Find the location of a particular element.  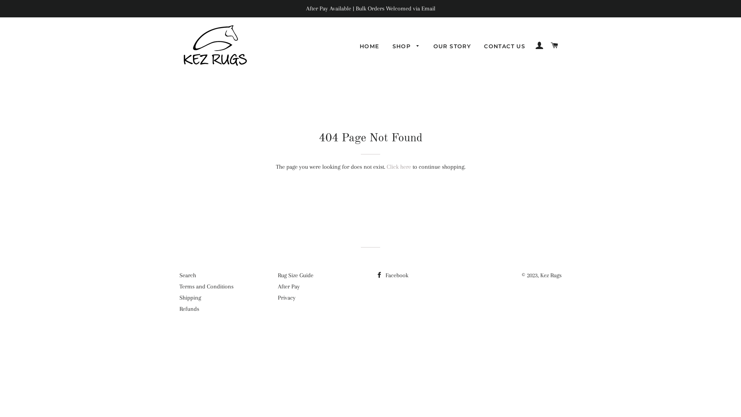

CART is located at coordinates (555, 46).